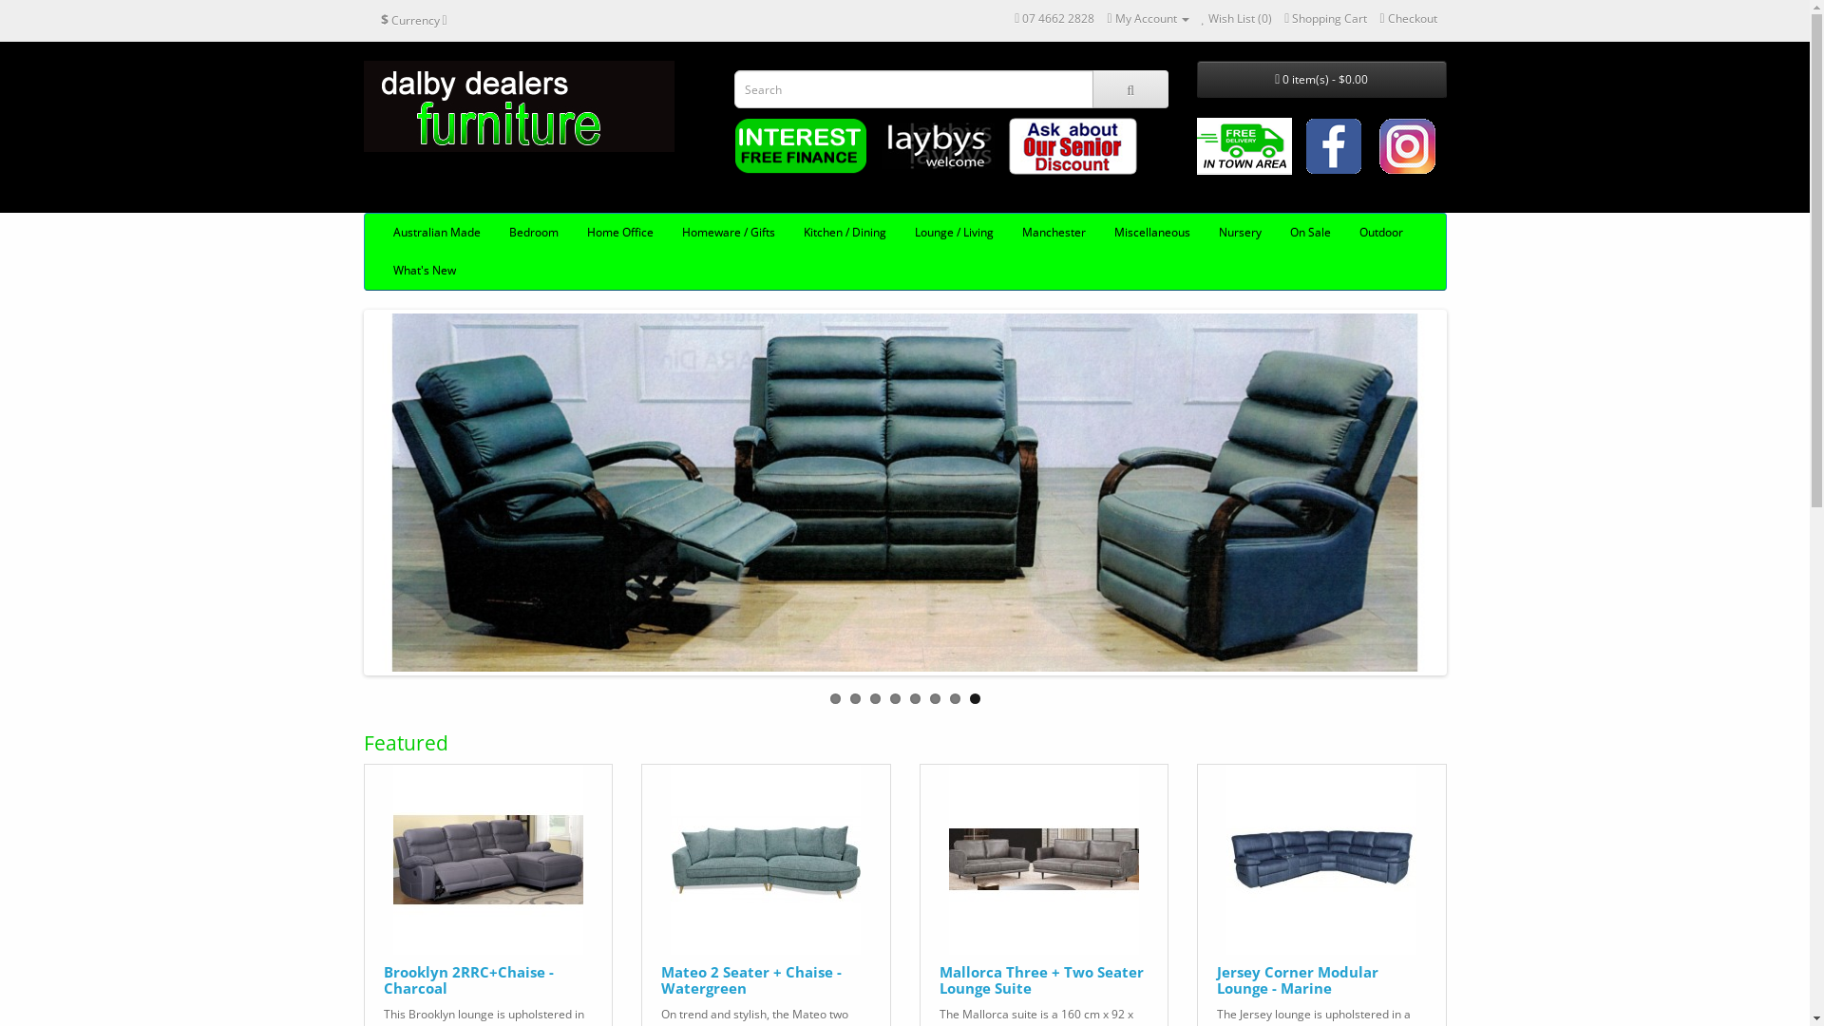 The image size is (1824, 1026). Describe the element at coordinates (1321, 860) in the screenshot. I see `Jersey Corner Modular Lounge - Marine` at that location.